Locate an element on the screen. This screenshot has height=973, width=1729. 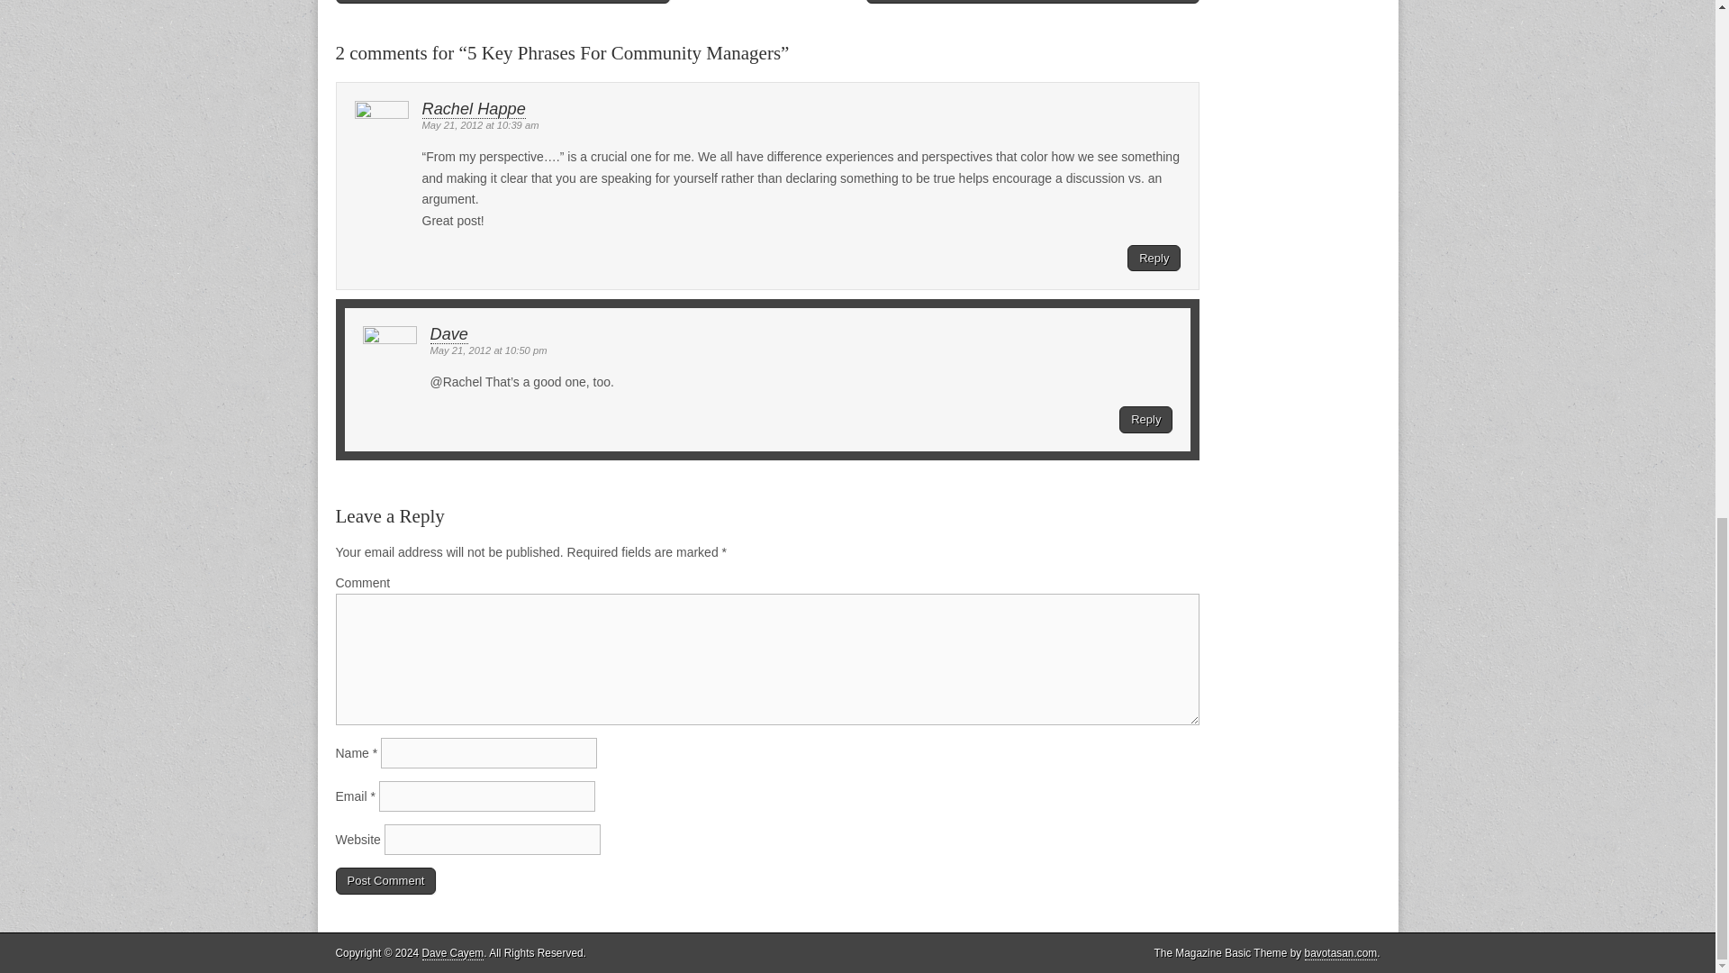
Rachel Happe is located at coordinates (474, 109).